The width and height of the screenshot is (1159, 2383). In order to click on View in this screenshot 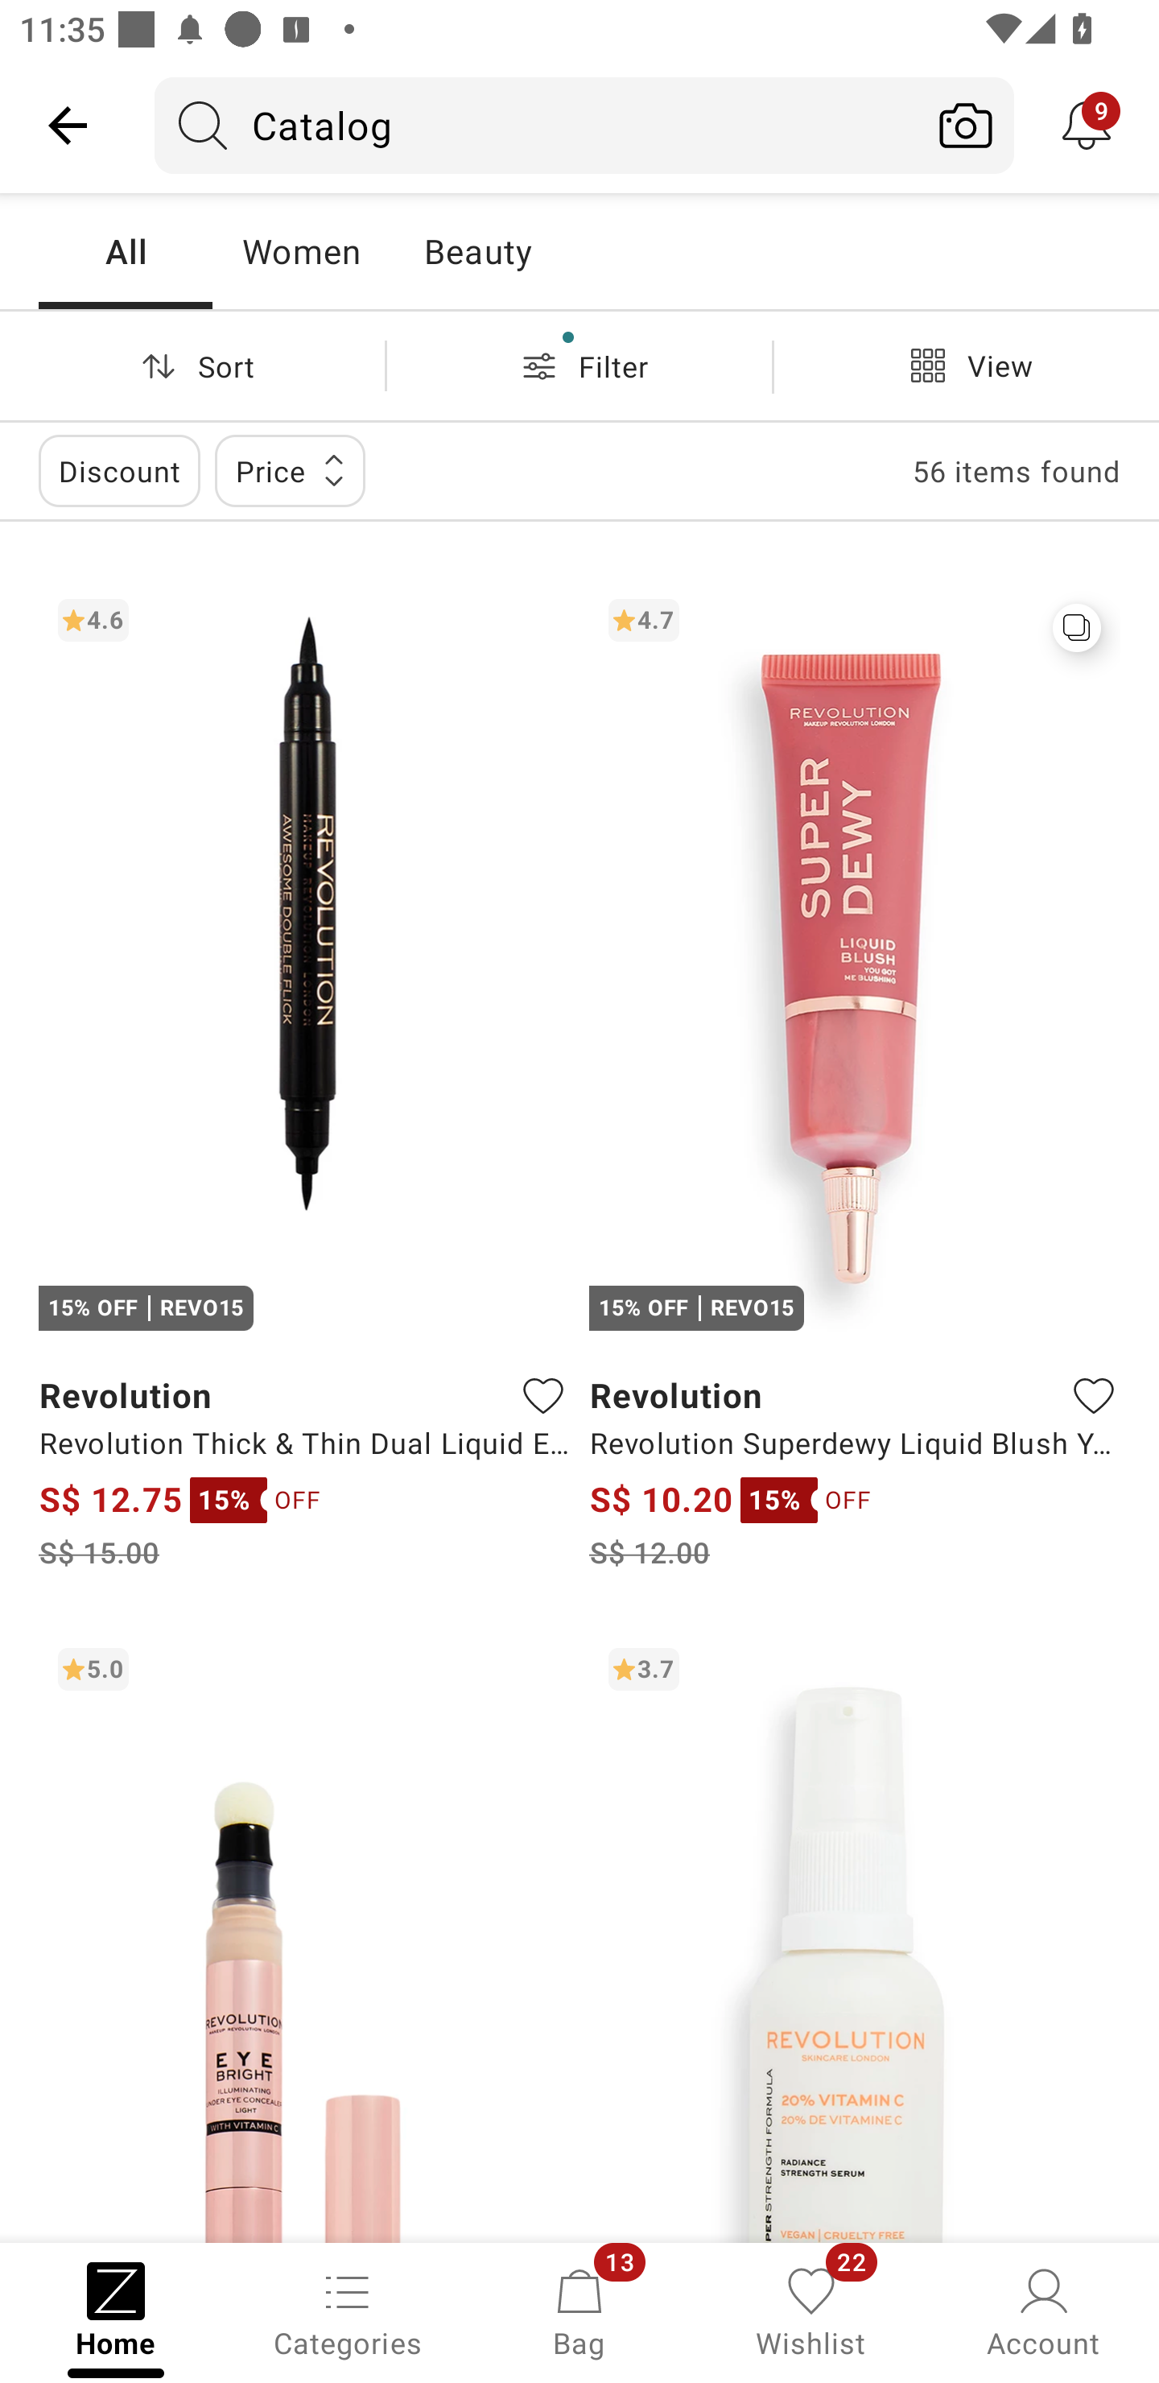, I will do `click(966, 366)`.